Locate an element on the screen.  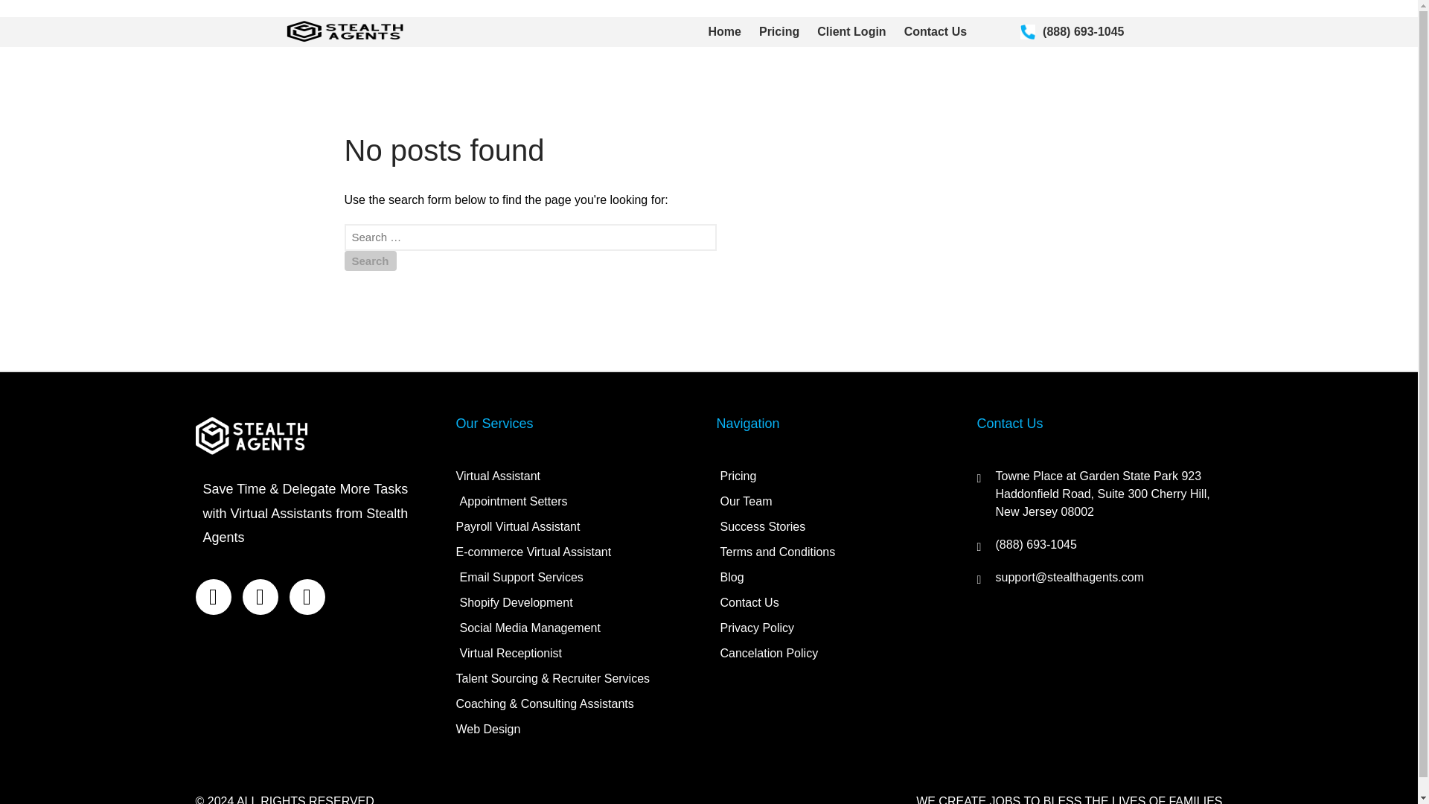
Home is located at coordinates (725, 32).